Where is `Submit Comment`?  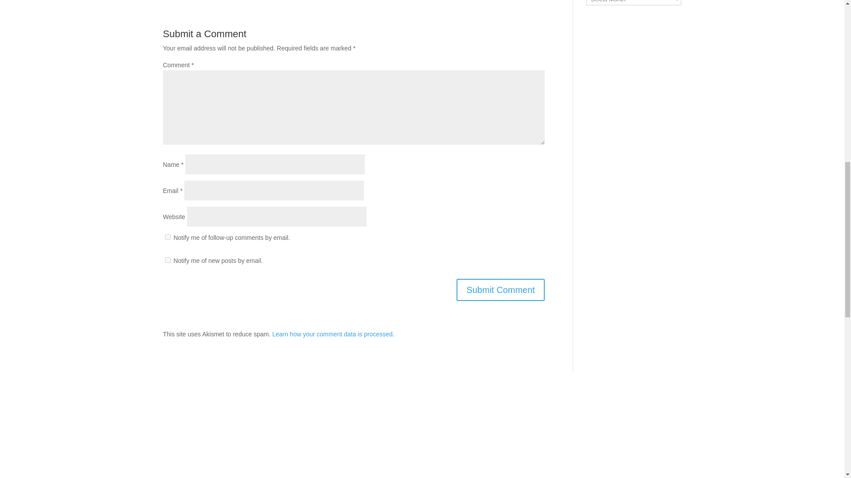 Submit Comment is located at coordinates (500, 289).